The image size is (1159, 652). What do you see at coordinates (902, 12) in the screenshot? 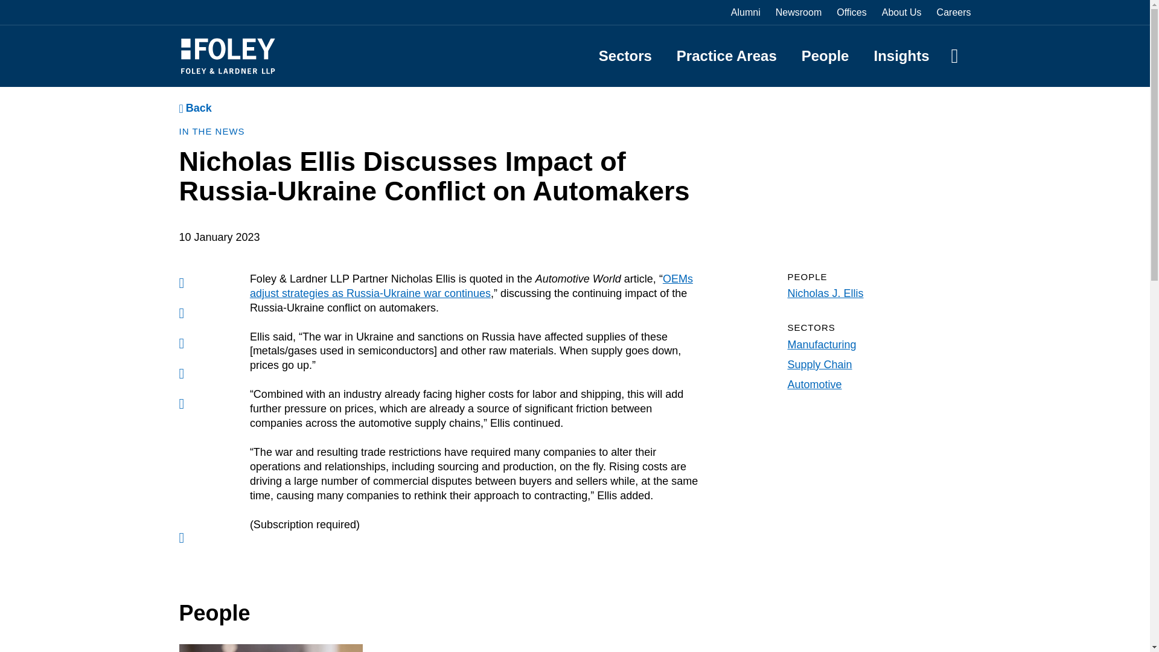
I see `About Us` at bounding box center [902, 12].